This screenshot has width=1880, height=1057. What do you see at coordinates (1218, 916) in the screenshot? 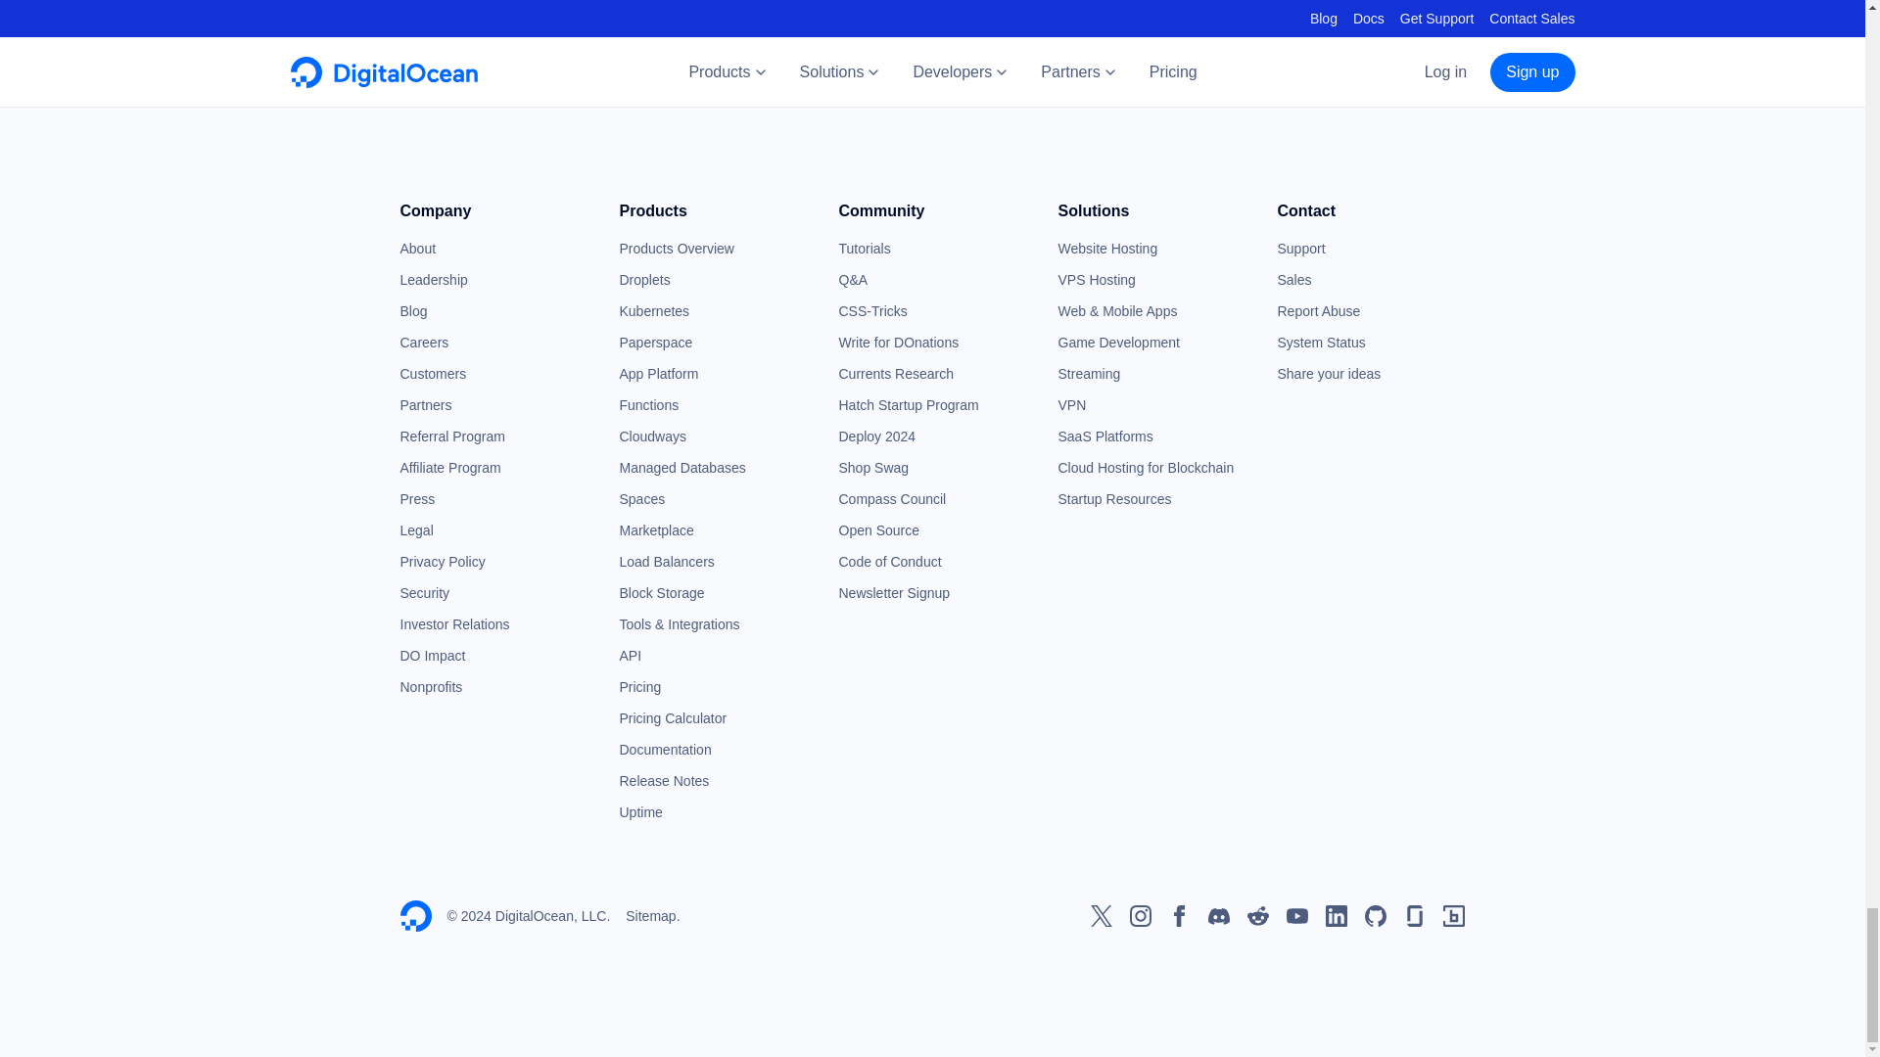
I see `Discord` at bounding box center [1218, 916].